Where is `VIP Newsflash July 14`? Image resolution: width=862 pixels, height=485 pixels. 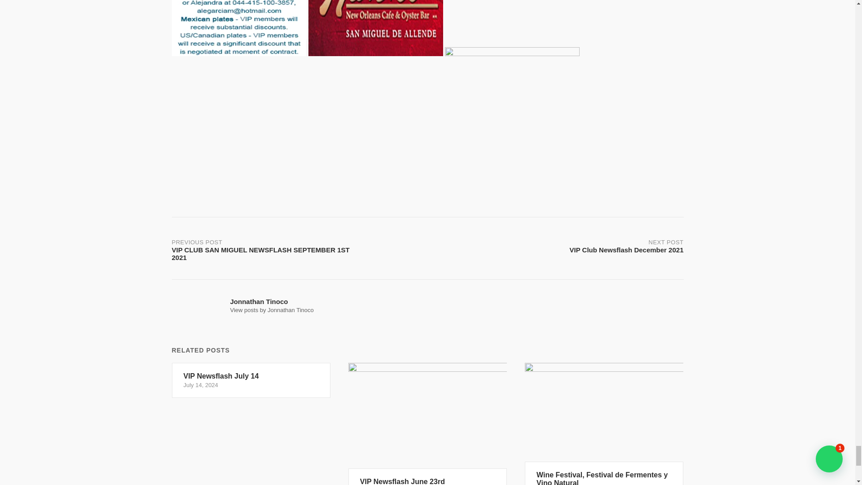
VIP Newsflash July 14 is located at coordinates (272, 310).